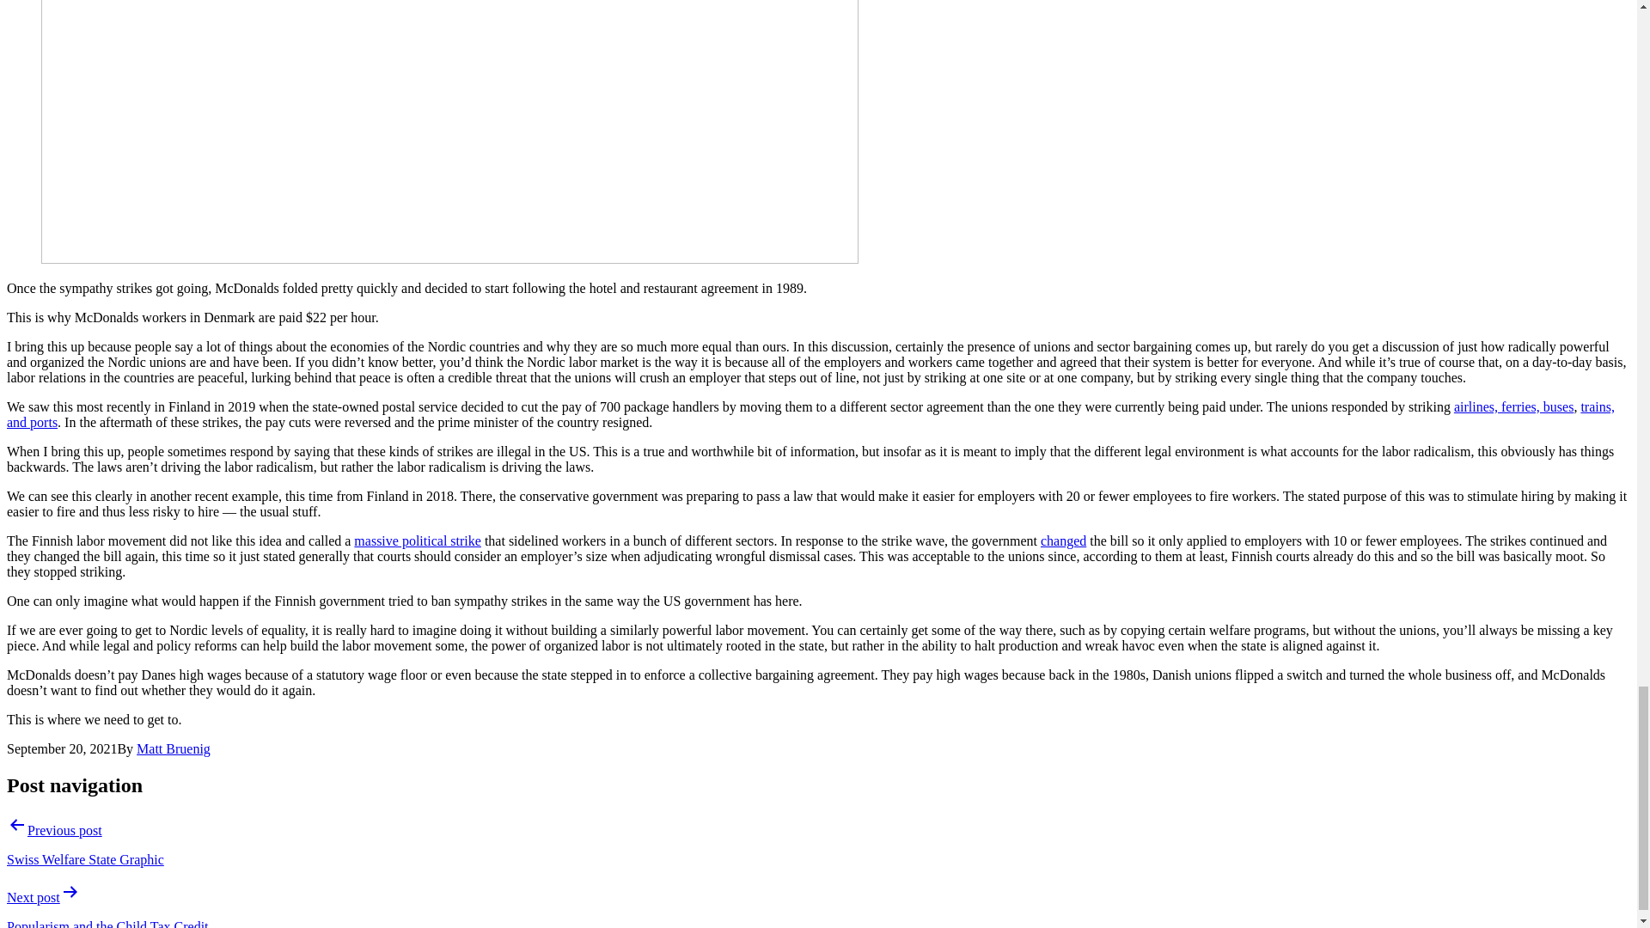  I want to click on massive political strike, so click(418, 541).